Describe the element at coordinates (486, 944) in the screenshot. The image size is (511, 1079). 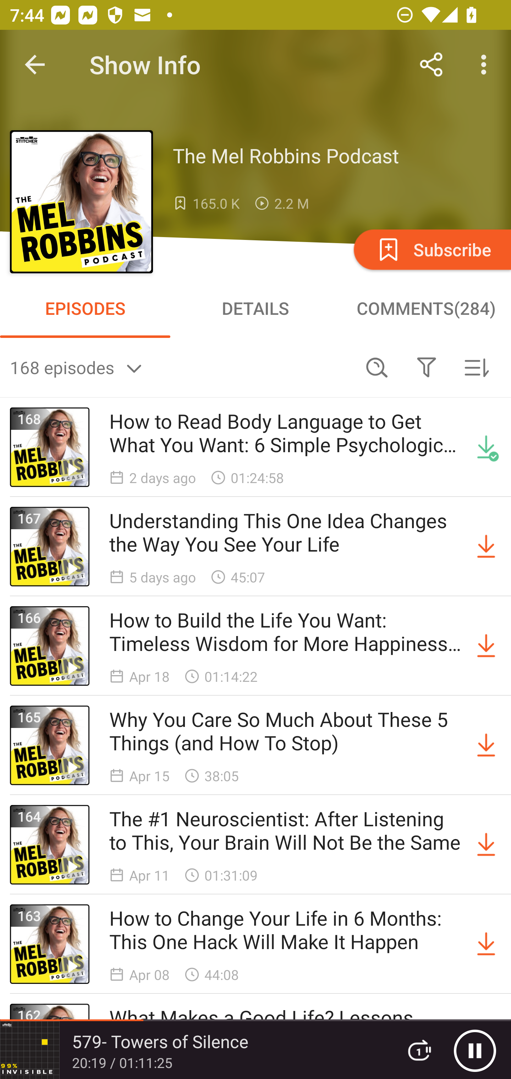
I see `Download` at that location.